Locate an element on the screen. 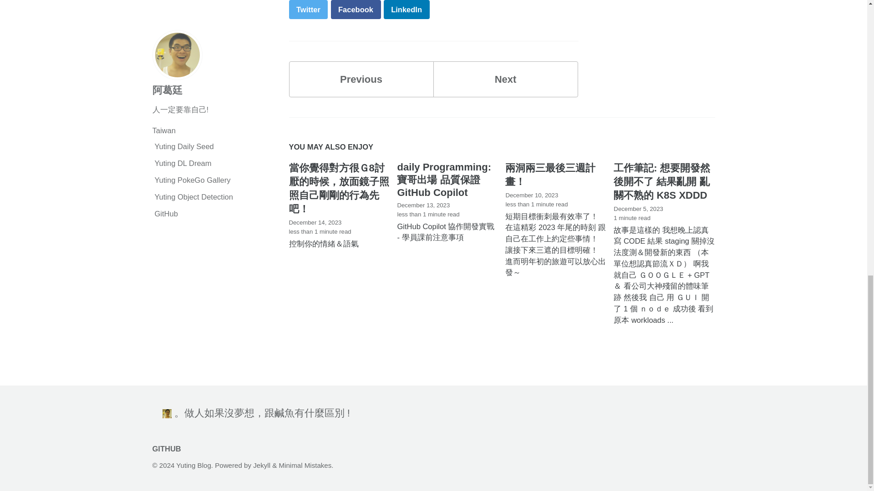 The image size is (874, 491). LinkedIn is located at coordinates (407, 9).